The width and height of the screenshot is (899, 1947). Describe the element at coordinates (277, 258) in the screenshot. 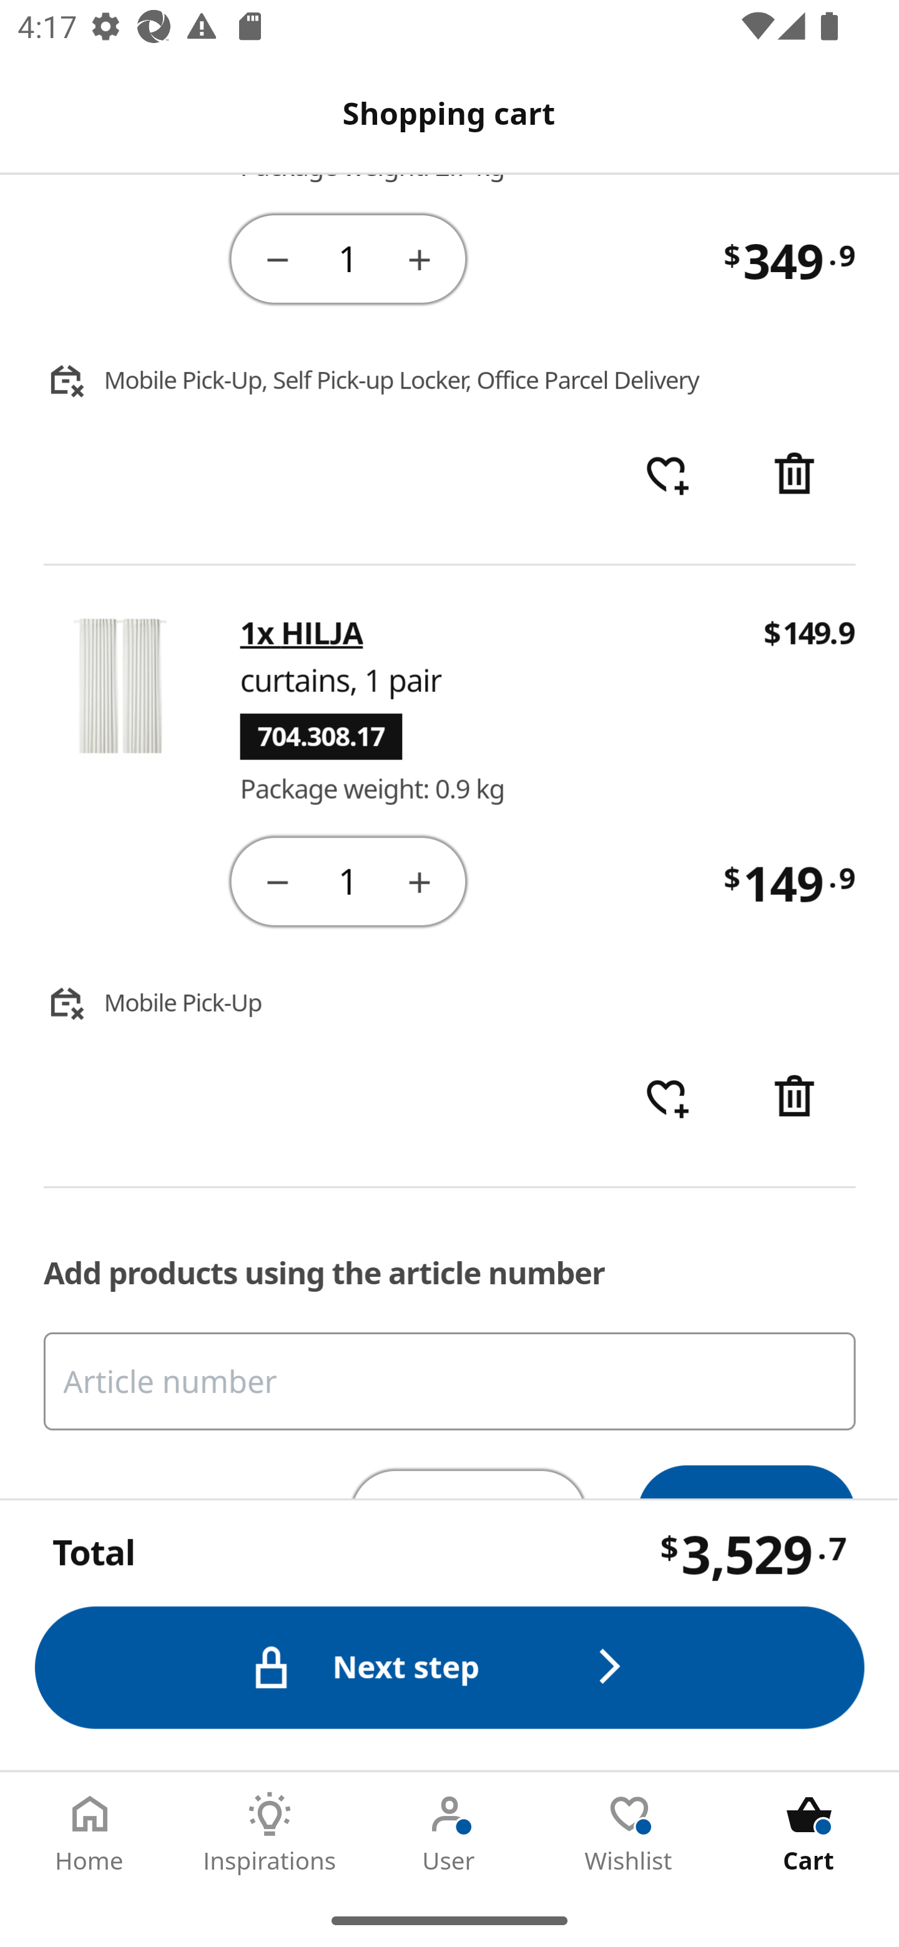

I see `` at that location.